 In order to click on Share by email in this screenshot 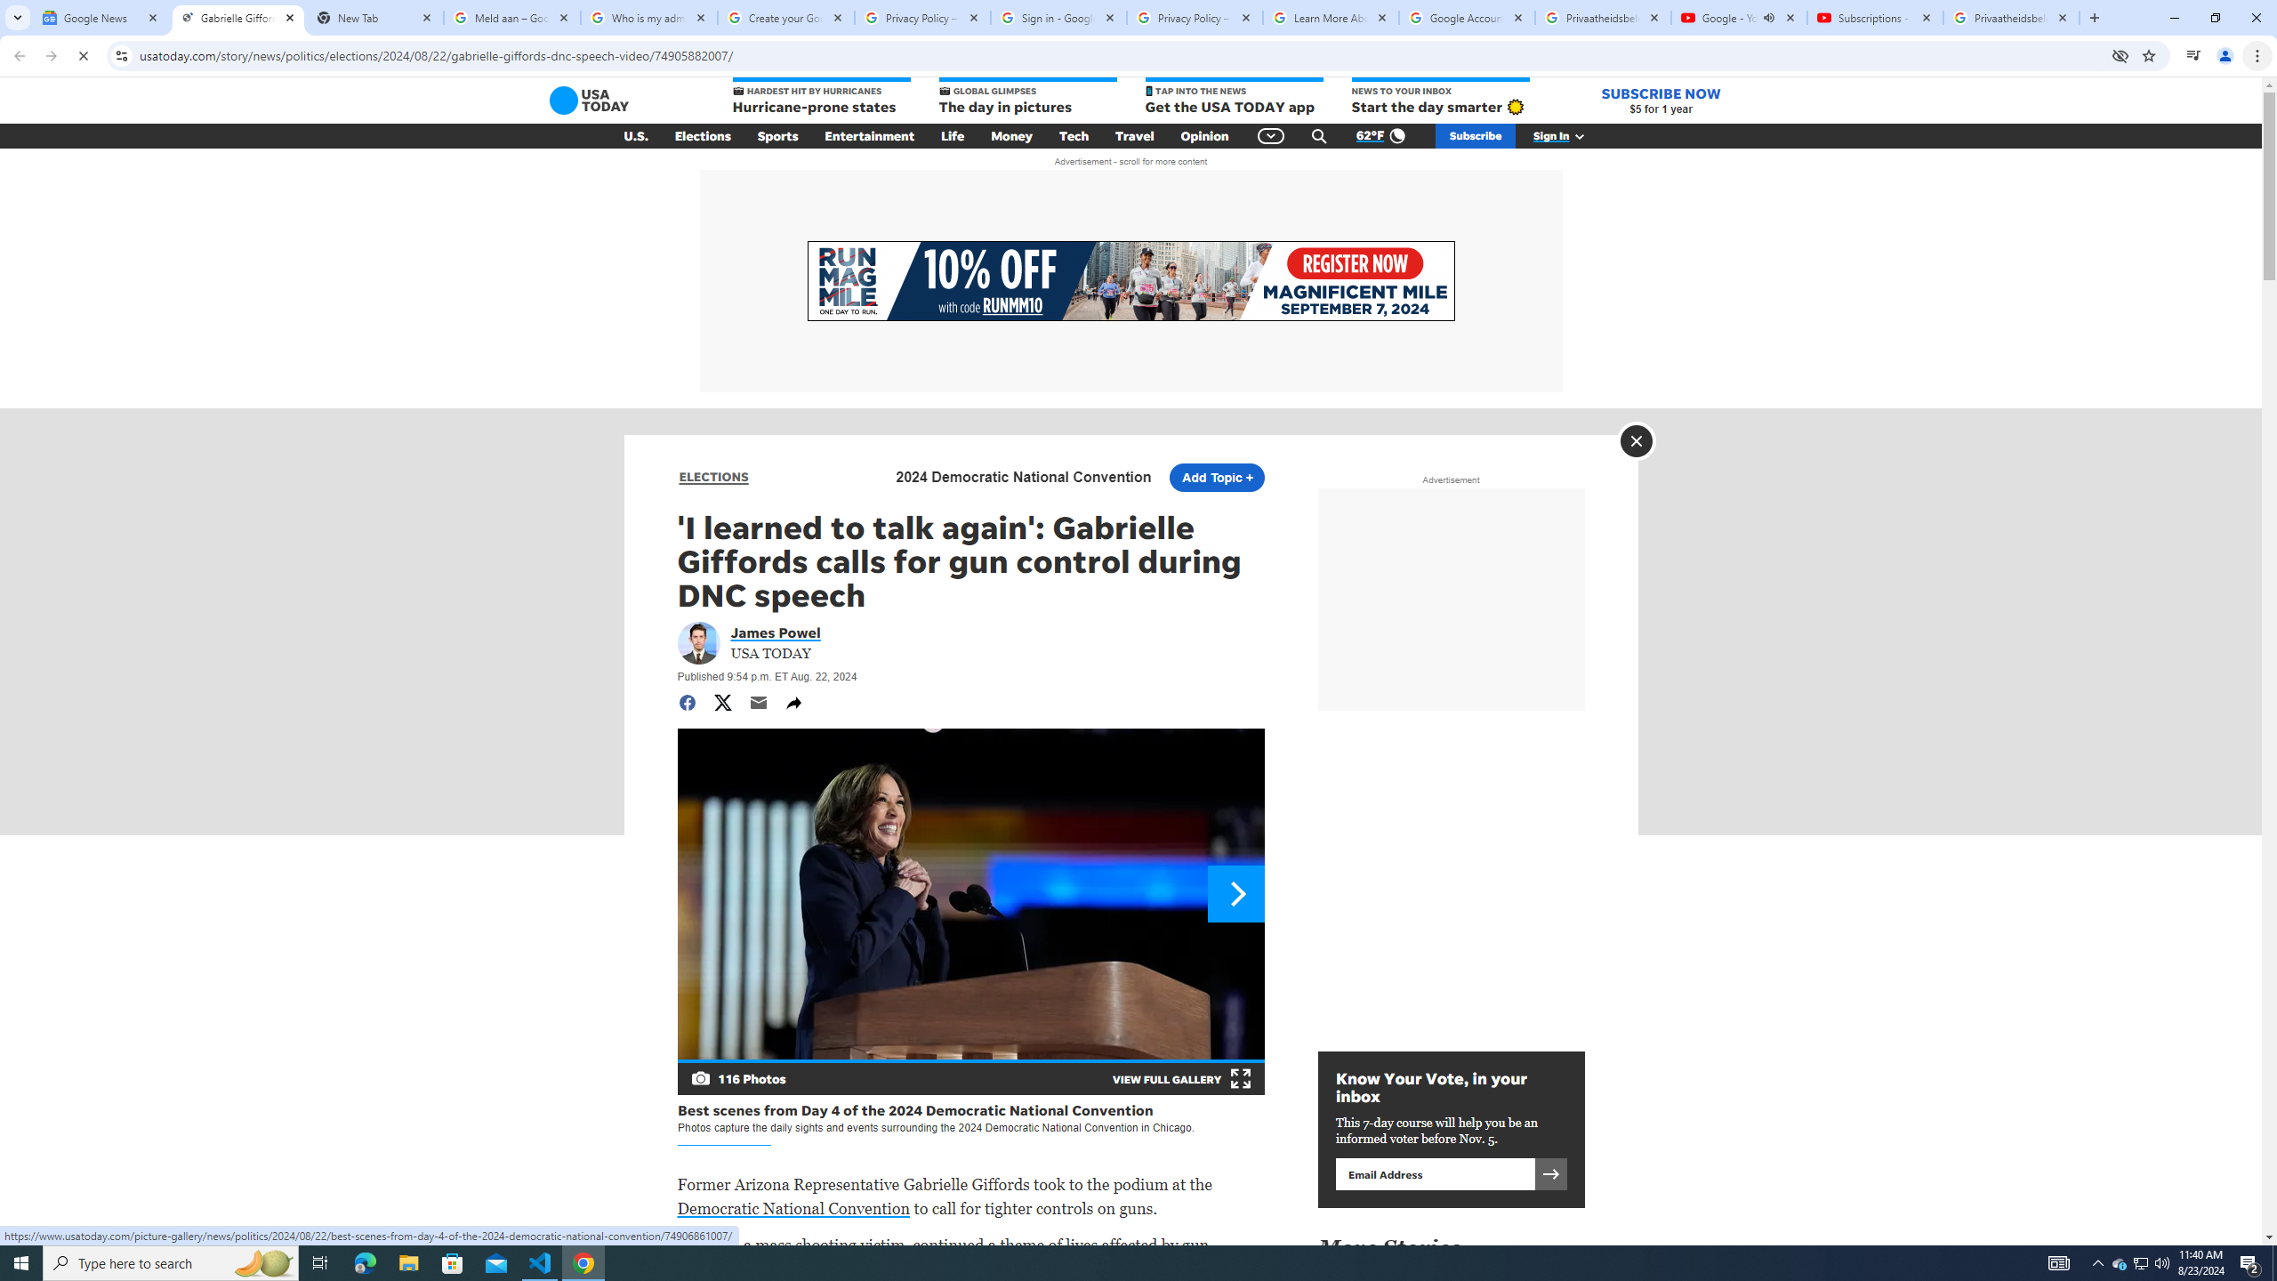, I will do `click(758, 703)`.